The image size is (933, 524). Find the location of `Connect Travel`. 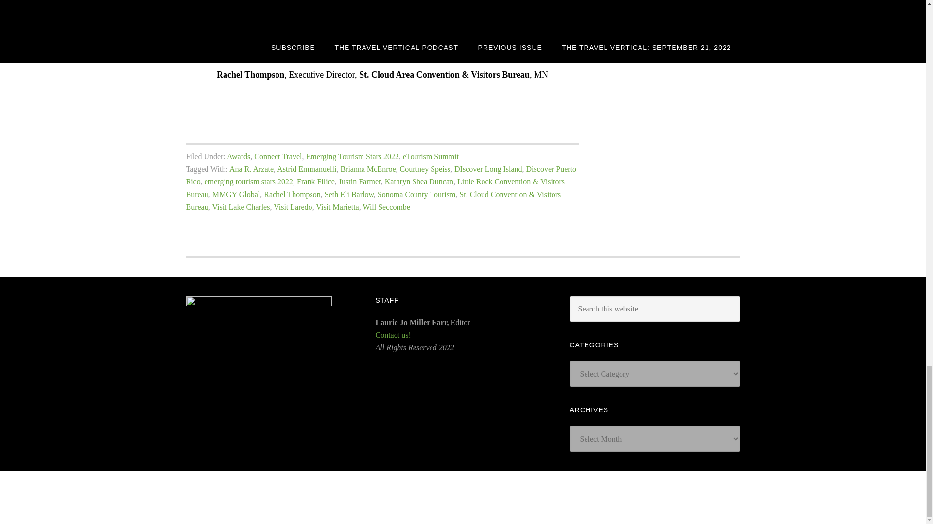

Connect Travel is located at coordinates (277, 156).